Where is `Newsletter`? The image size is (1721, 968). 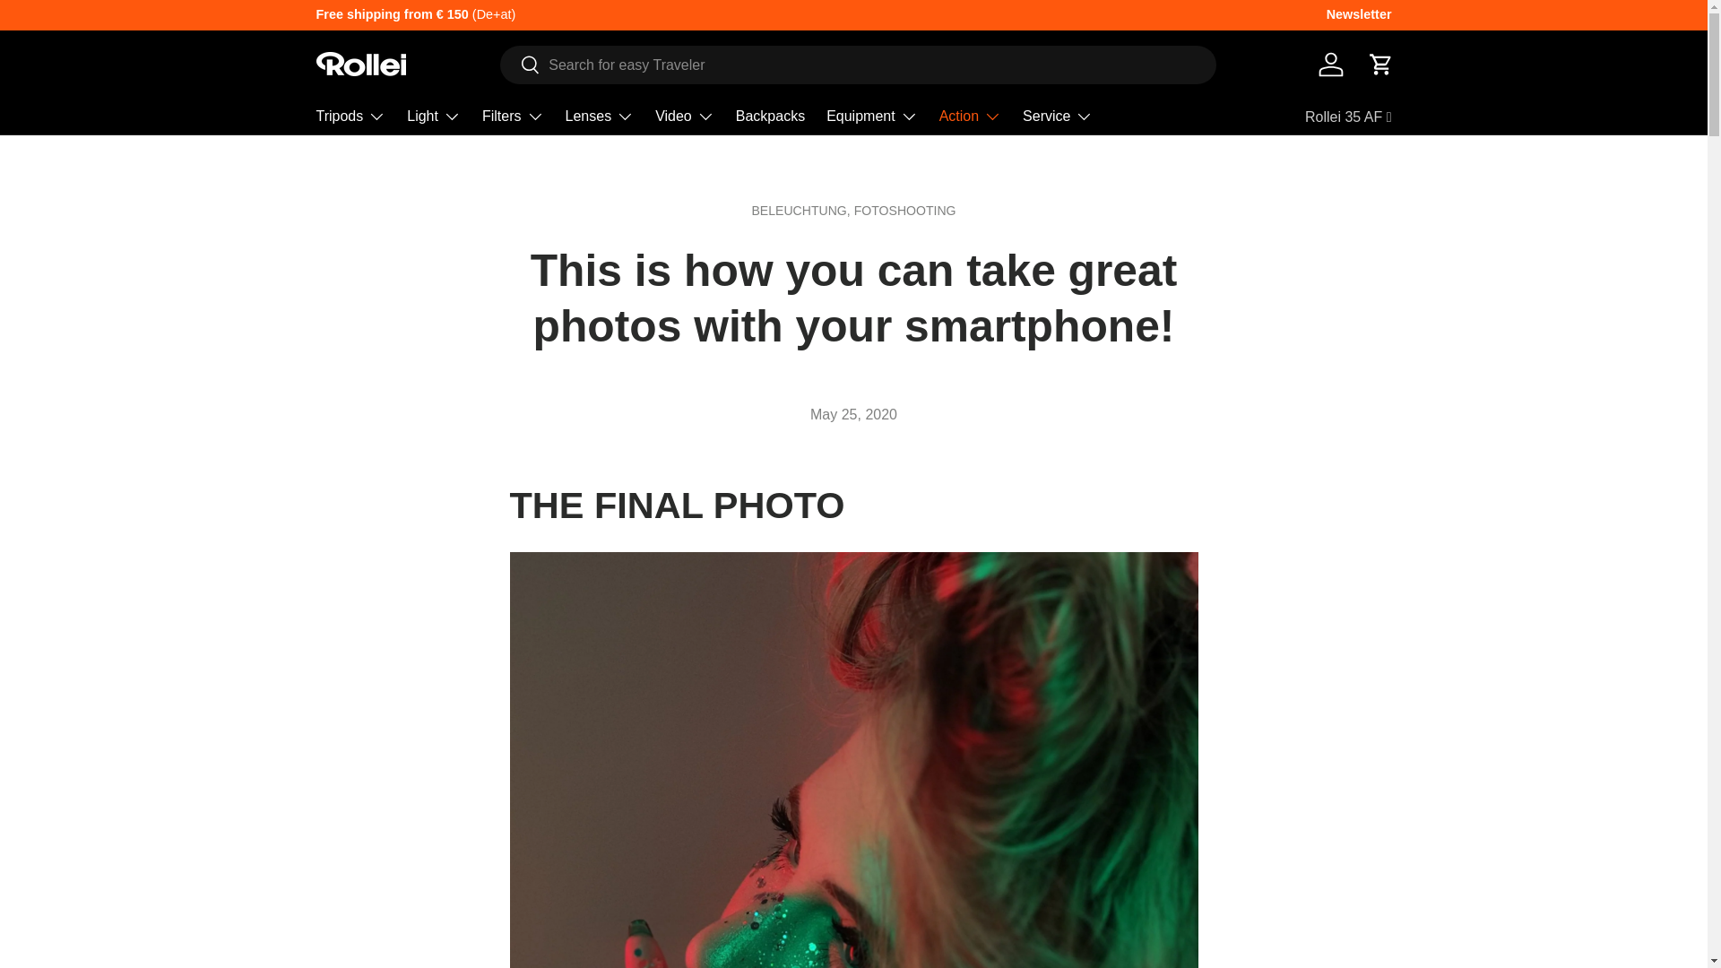 Newsletter is located at coordinates (1359, 15).